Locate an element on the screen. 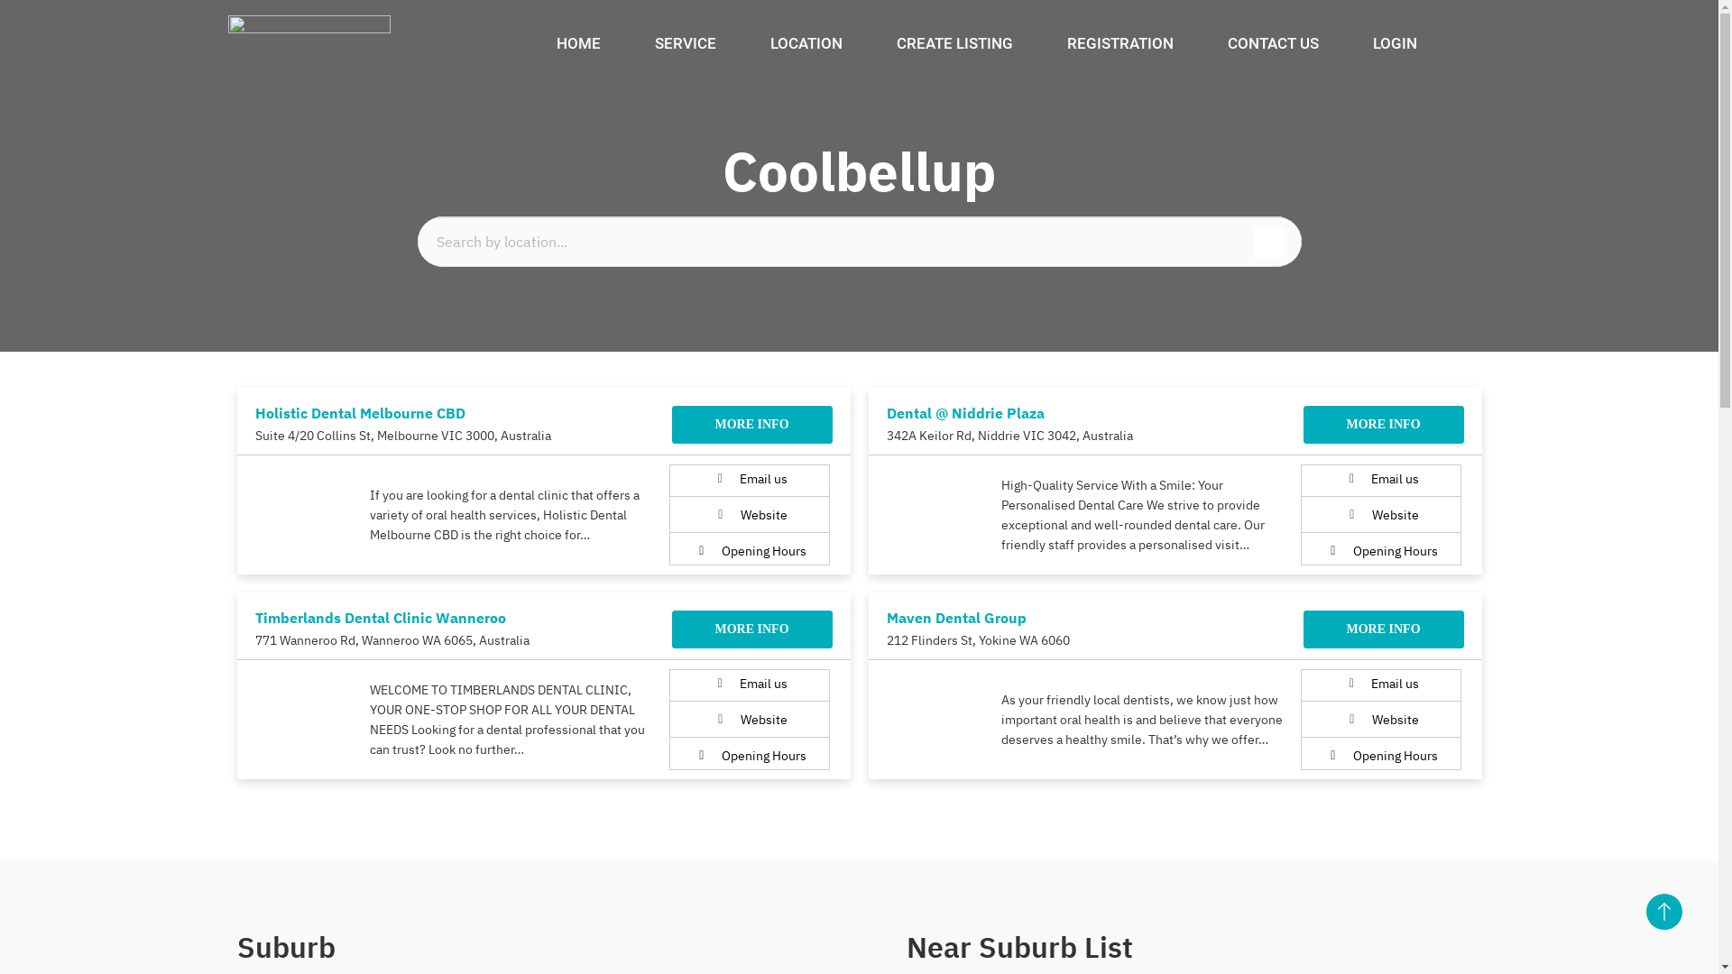 The height and width of the screenshot is (974, 1732). Opening Hours is located at coordinates (750, 551).